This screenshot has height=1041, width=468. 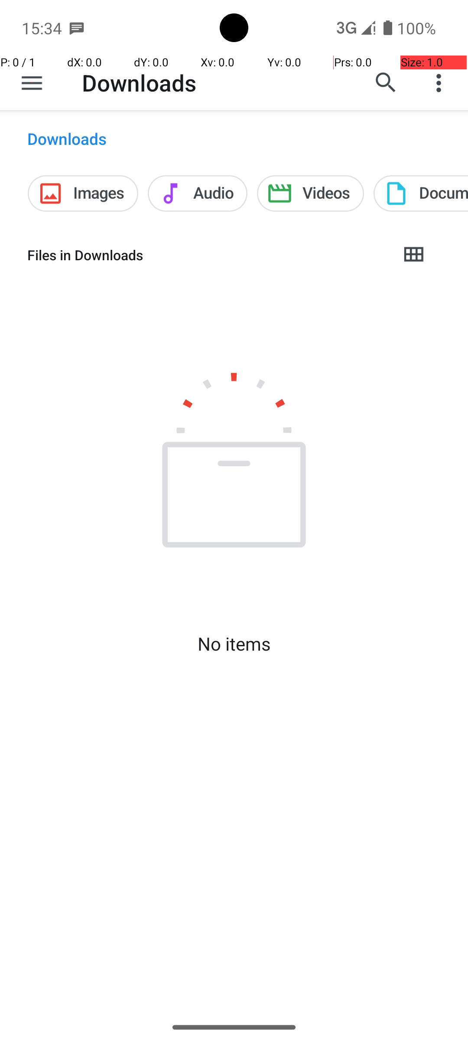 I want to click on Downloads, so click(x=139, y=82).